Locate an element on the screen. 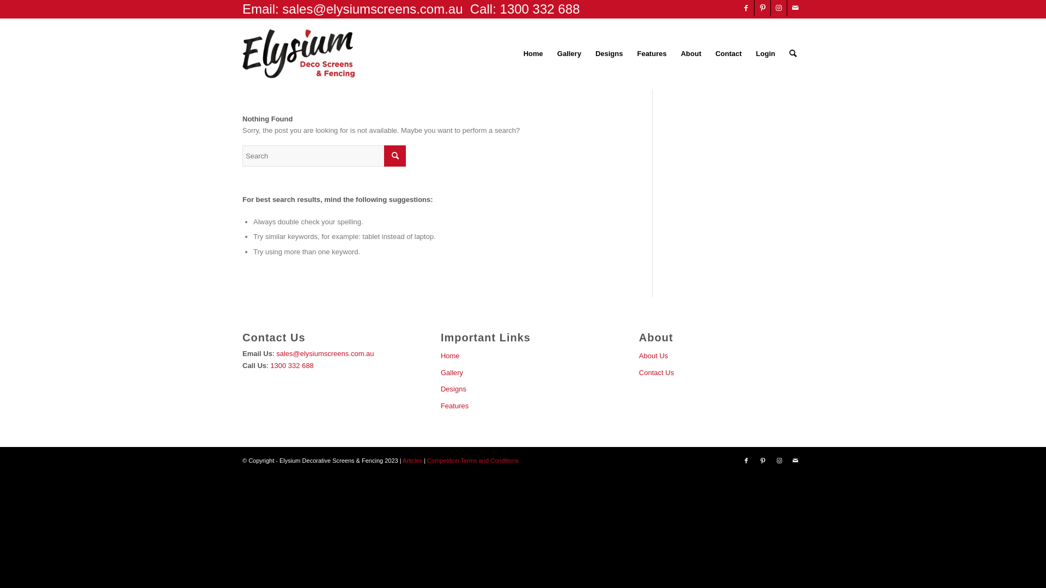  Gallery is located at coordinates (569, 54).